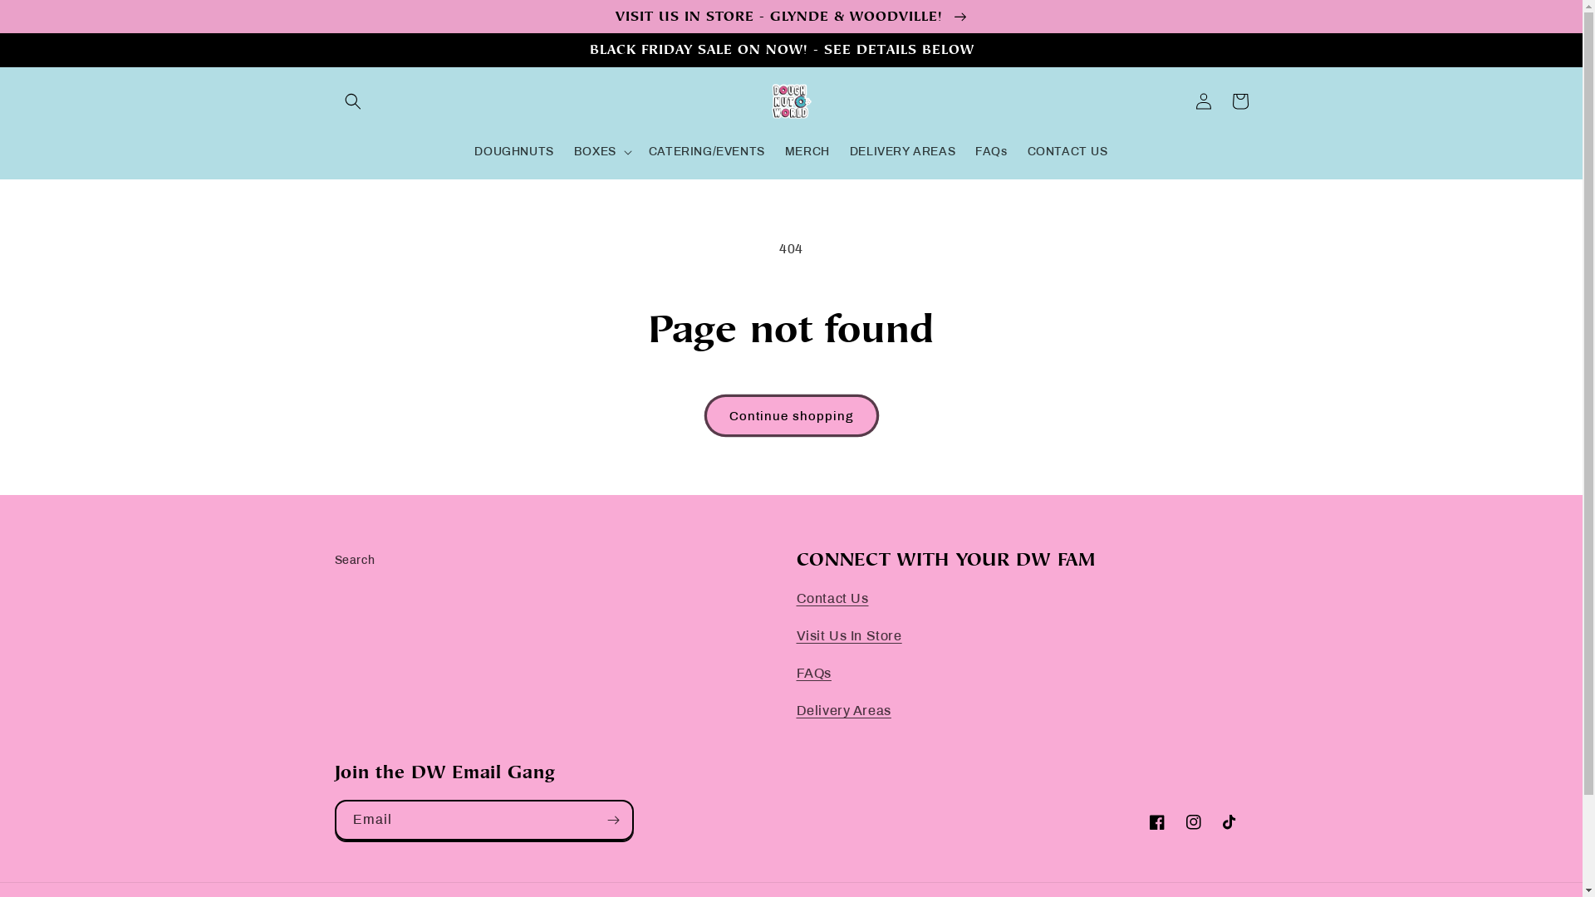 The width and height of the screenshot is (1595, 897). Describe the element at coordinates (354, 562) in the screenshot. I see `Search` at that location.